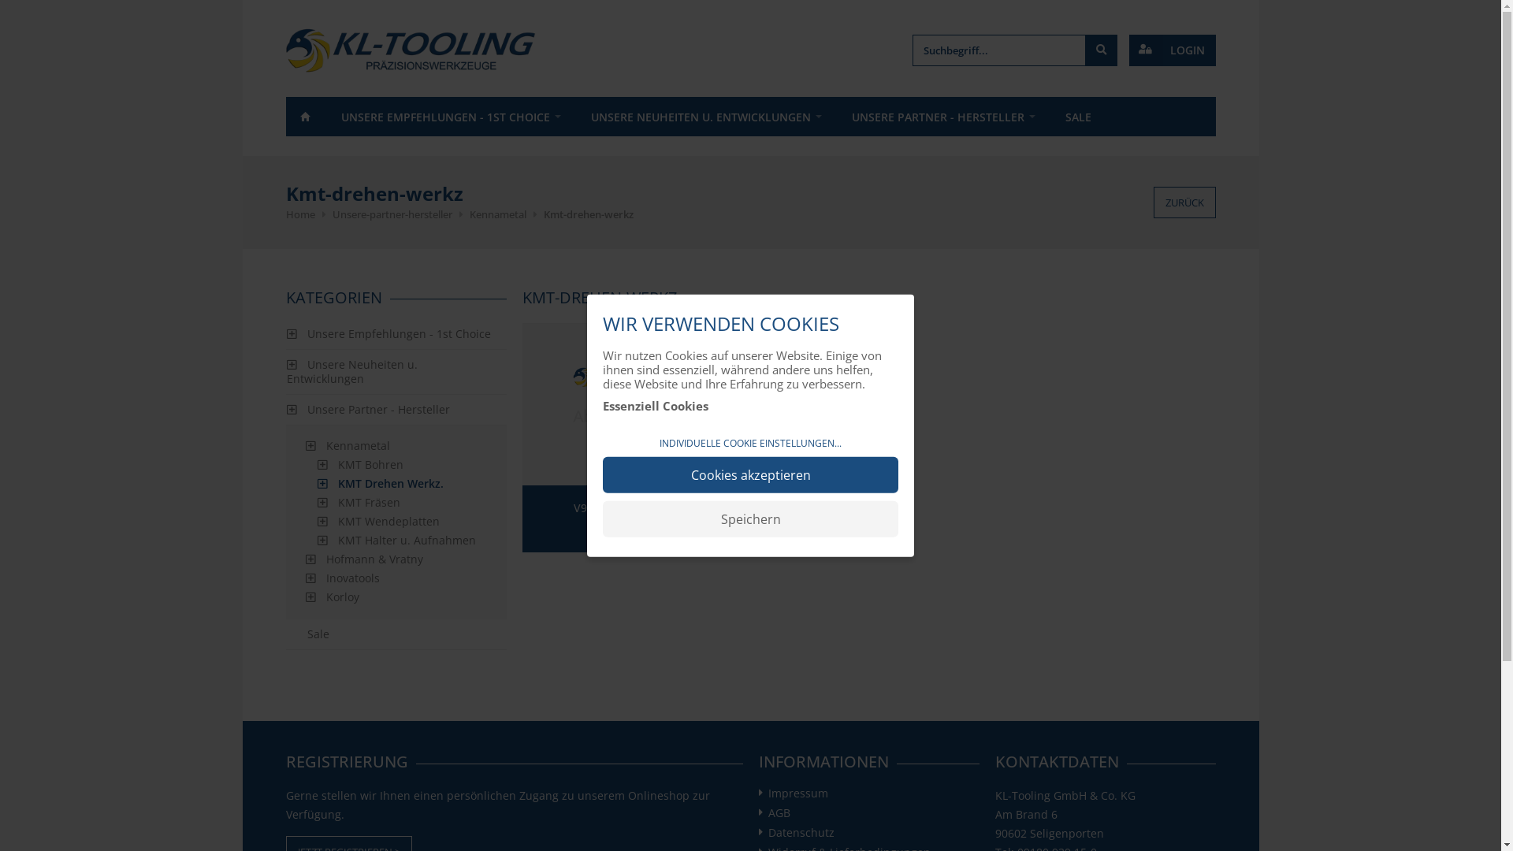 This screenshot has width=1513, height=851. I want to click on unsere-partner-hersteller, so click(392, 214).